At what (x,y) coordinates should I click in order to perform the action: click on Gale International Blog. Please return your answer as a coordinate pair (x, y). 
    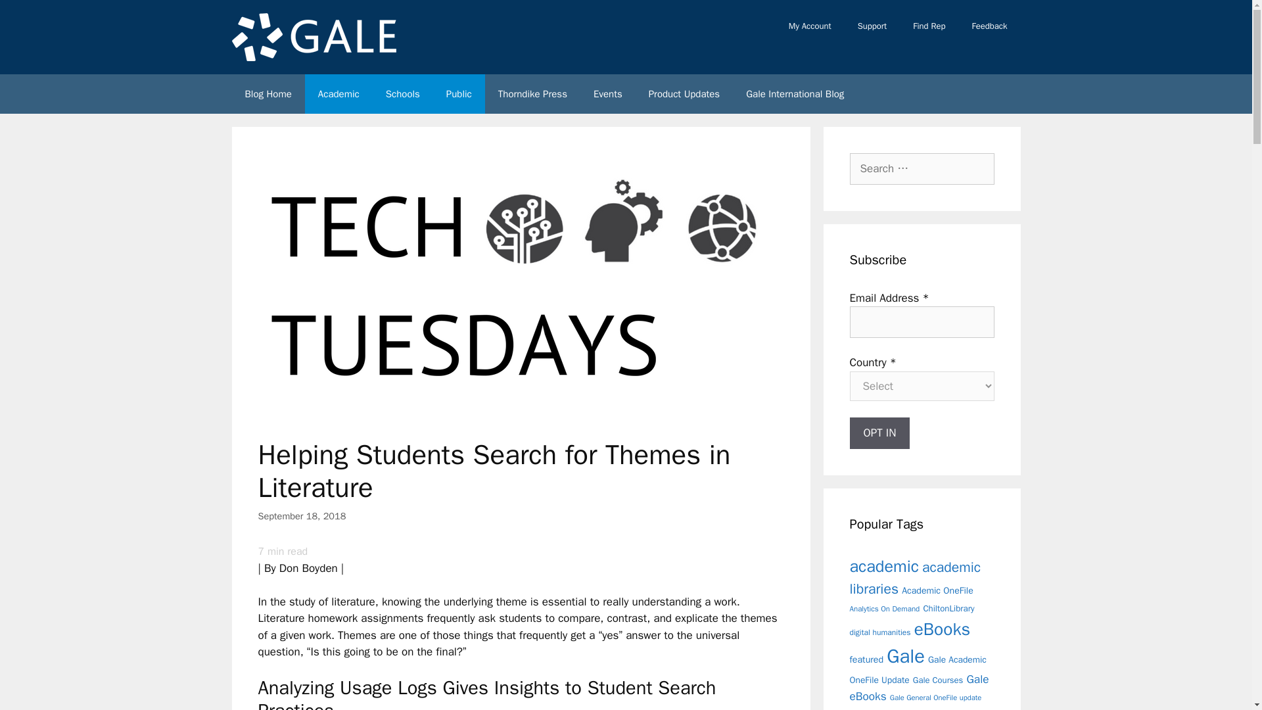
    Looking at the image, I should click on (795, 93).